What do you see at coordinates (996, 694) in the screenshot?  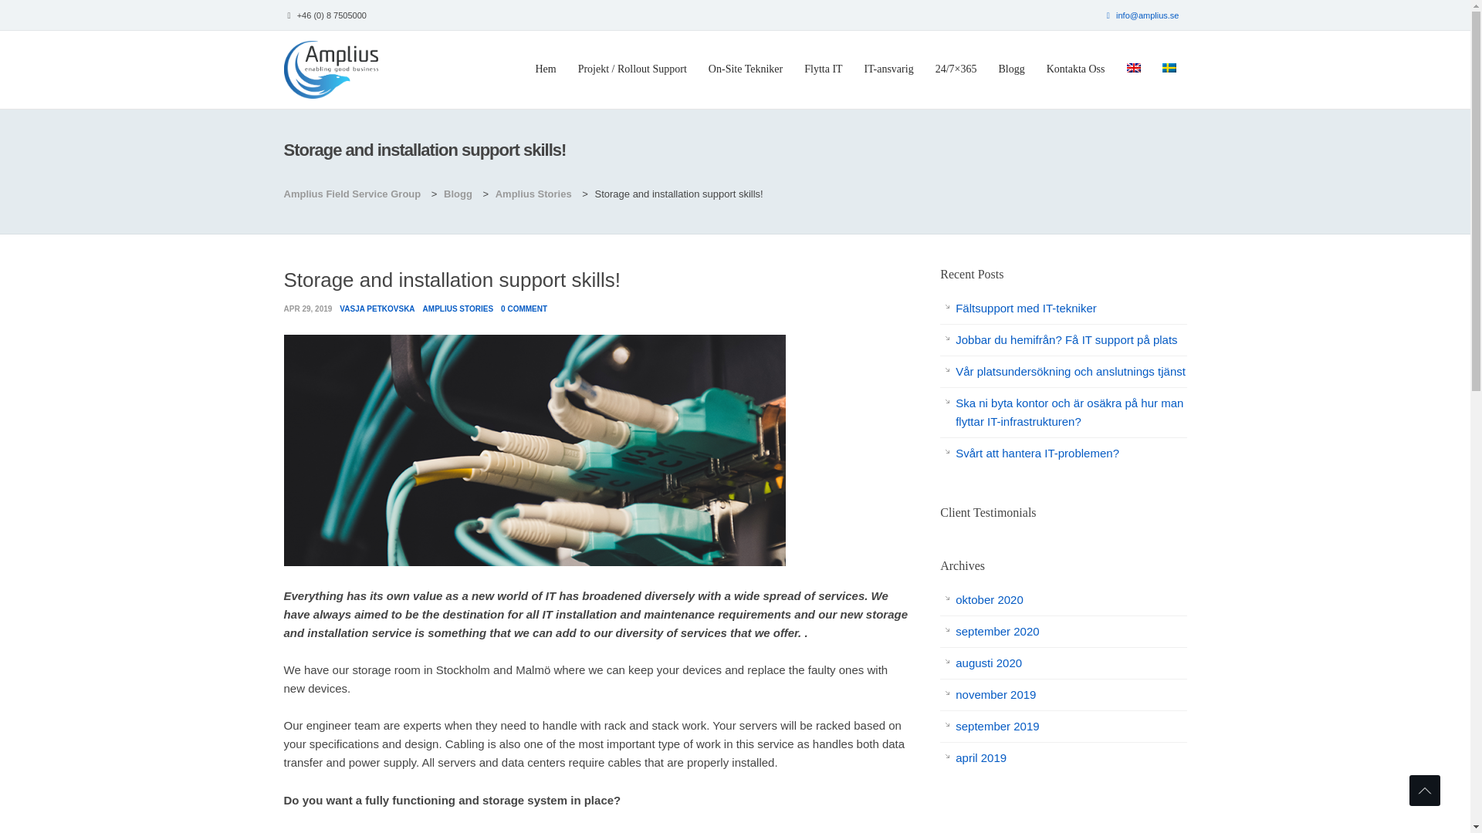 I see `november 2019` at bounding box center [996, 694].